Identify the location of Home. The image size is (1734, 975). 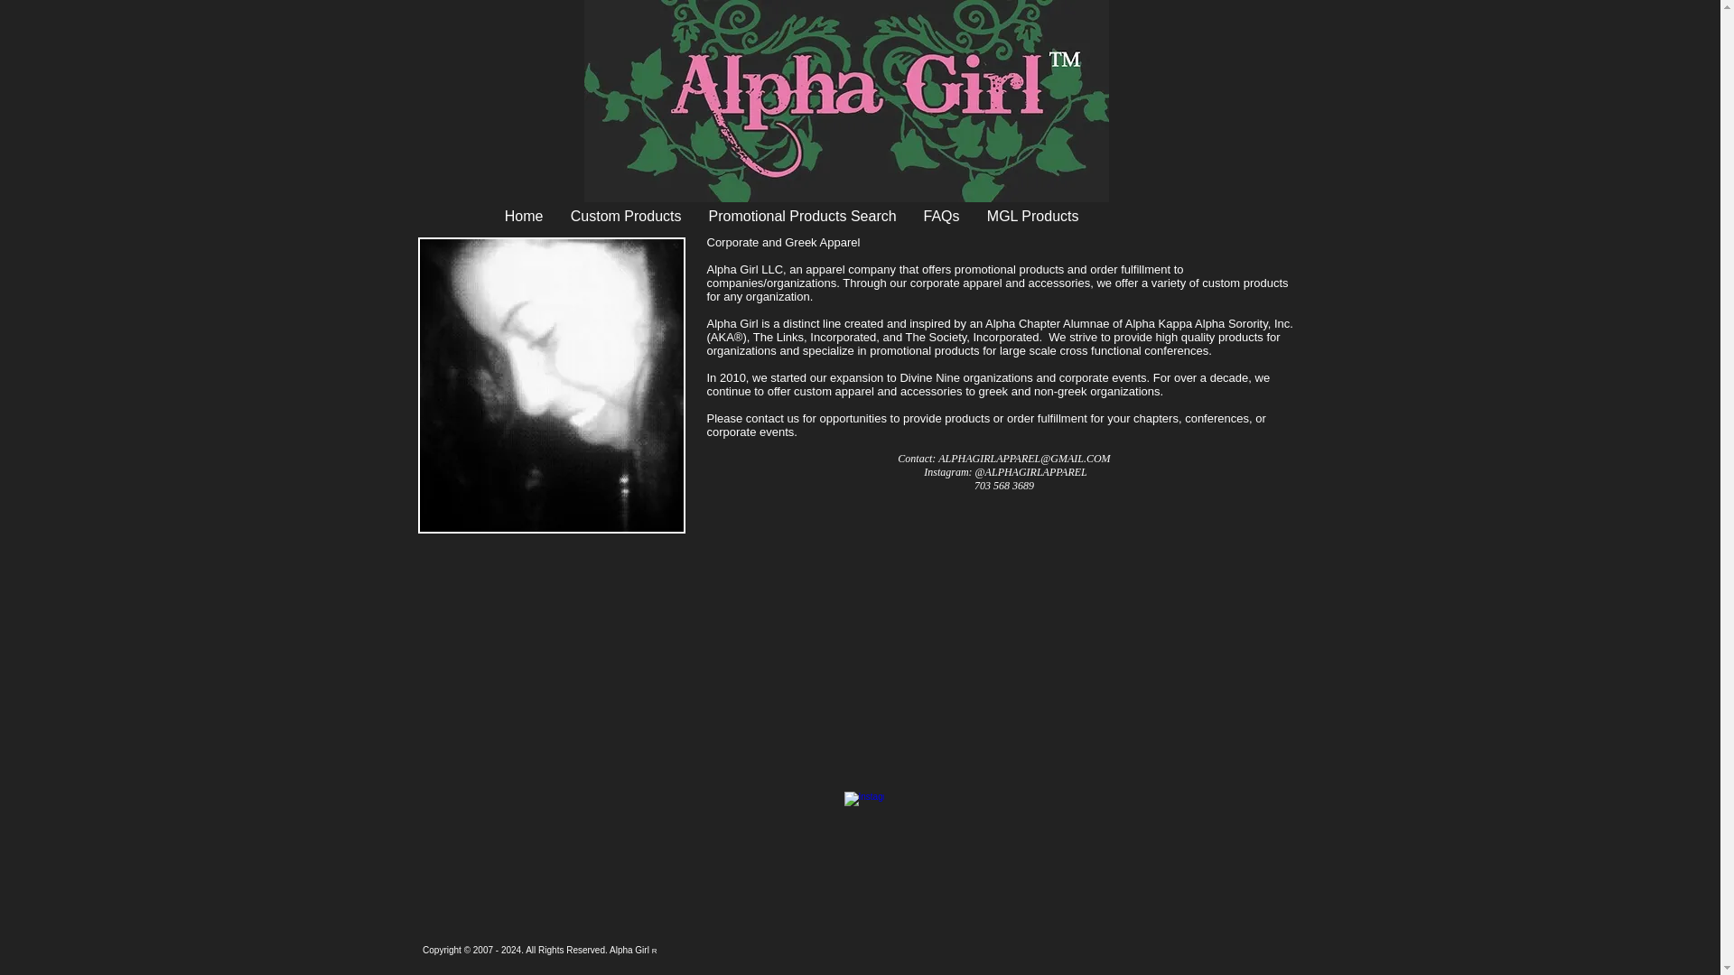
(524, 216).